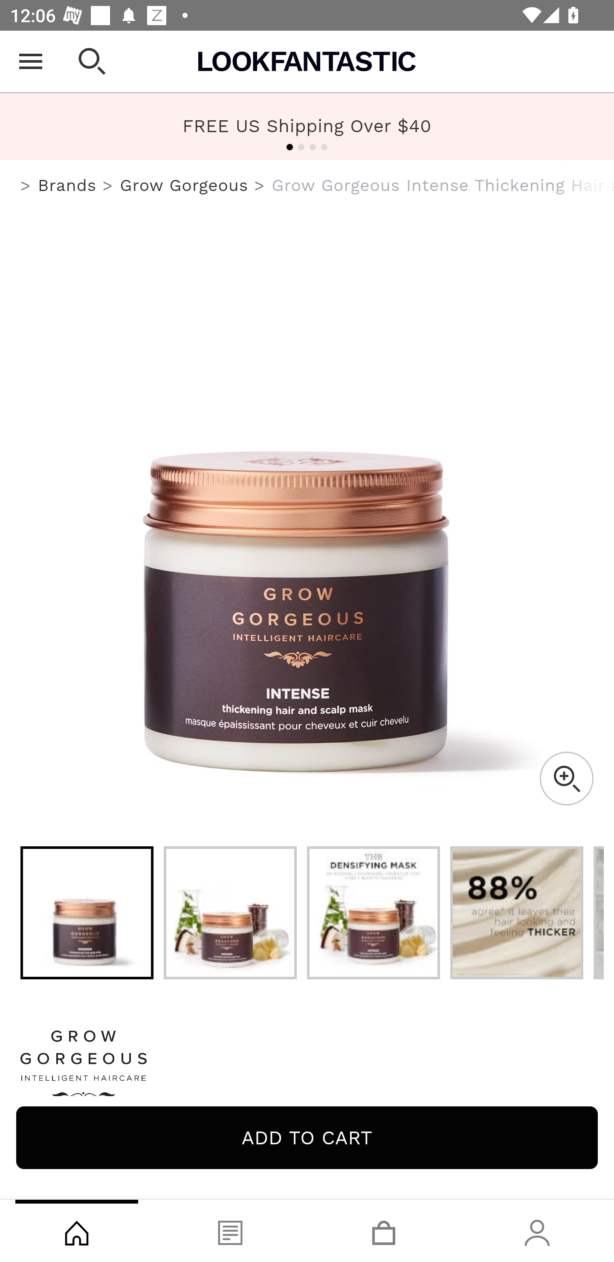 This screenshot has height=1262, width=614. Describe the element at coordinates (184, 185) in the screenshot. I see `Grow Gorgeous` at that location.